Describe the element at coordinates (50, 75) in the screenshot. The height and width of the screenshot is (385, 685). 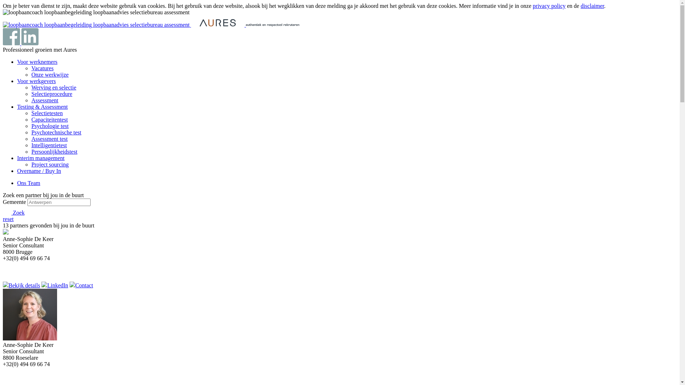
I see `Onze werkwijze` at that location.